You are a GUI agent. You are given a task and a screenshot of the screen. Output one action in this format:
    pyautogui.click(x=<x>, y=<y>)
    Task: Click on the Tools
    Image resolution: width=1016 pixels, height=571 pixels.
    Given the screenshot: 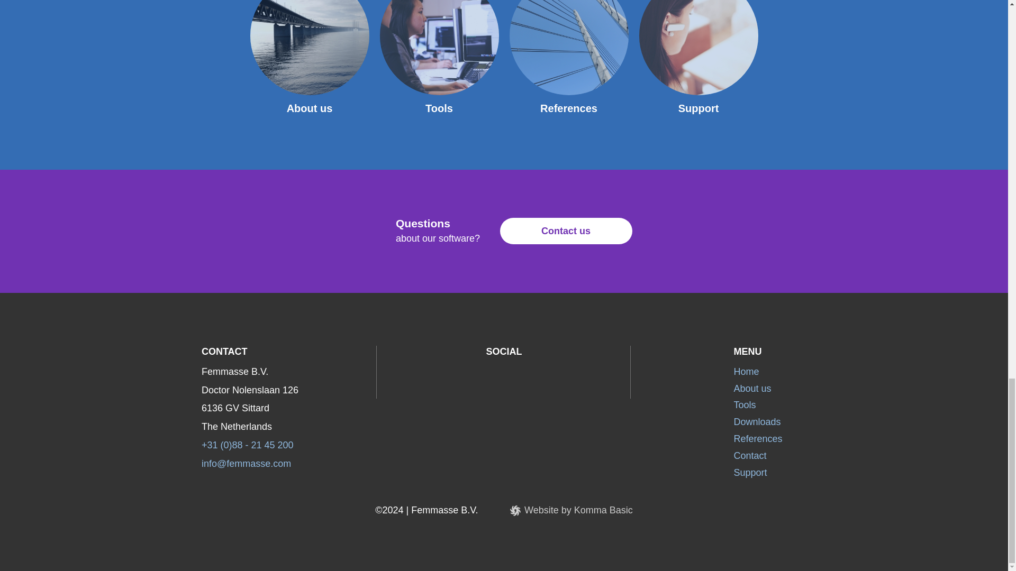 What is the action you would take?
    pyautogui.click(x=745, y=405)
    